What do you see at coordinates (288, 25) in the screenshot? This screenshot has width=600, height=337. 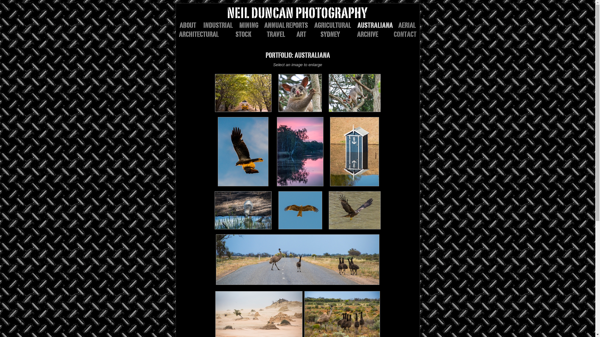 I see `Annual Reports` at bounding box center [288, 25].